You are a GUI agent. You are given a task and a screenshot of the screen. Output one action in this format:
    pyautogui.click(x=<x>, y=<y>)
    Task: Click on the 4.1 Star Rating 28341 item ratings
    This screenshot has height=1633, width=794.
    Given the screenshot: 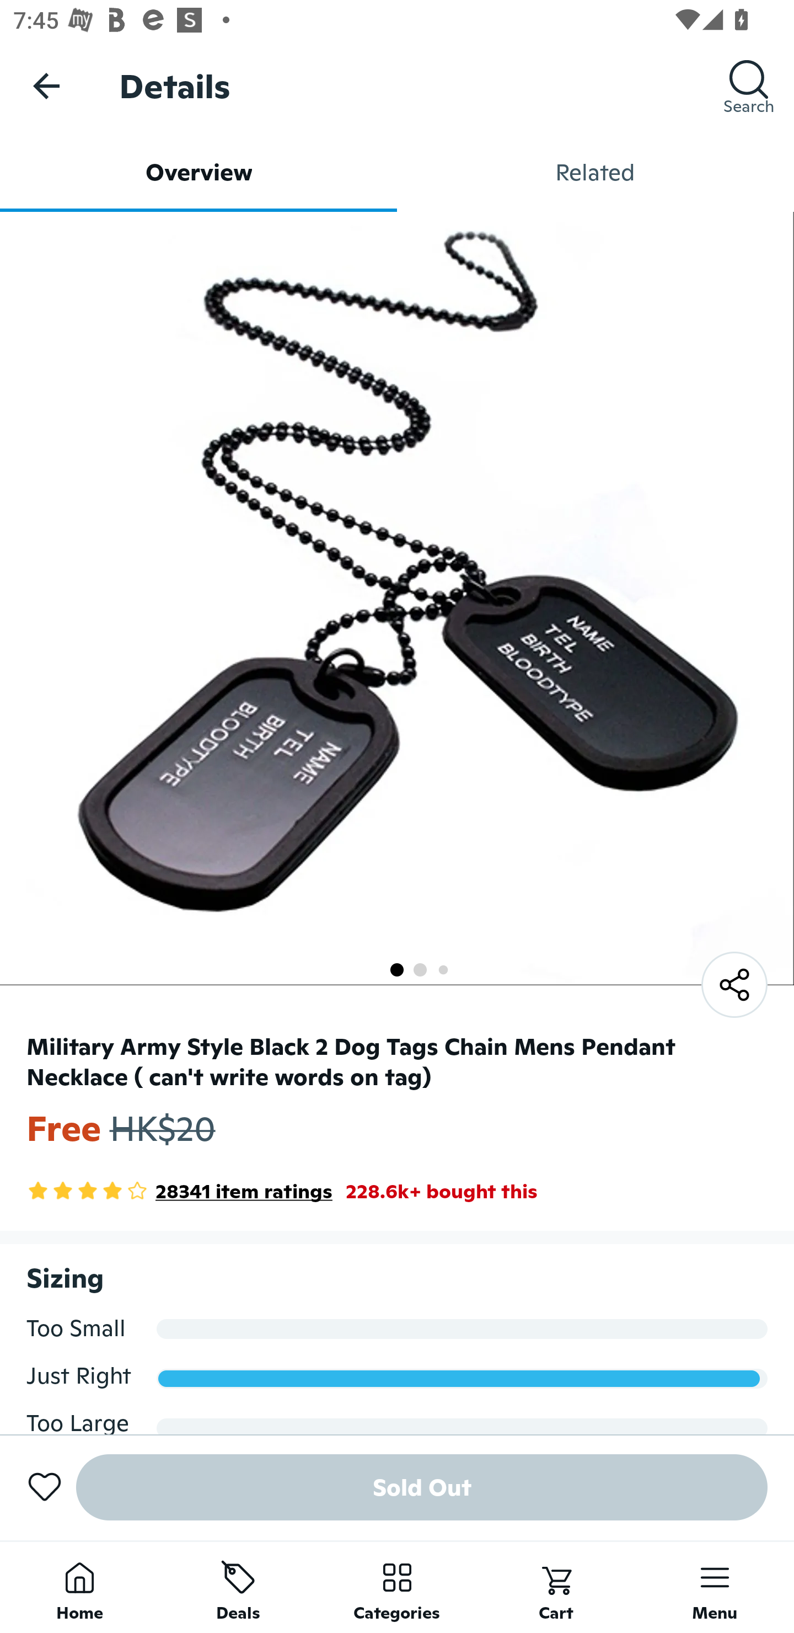 What is the action you would take?
    pyautogui.click(x=179, y=1191)
    